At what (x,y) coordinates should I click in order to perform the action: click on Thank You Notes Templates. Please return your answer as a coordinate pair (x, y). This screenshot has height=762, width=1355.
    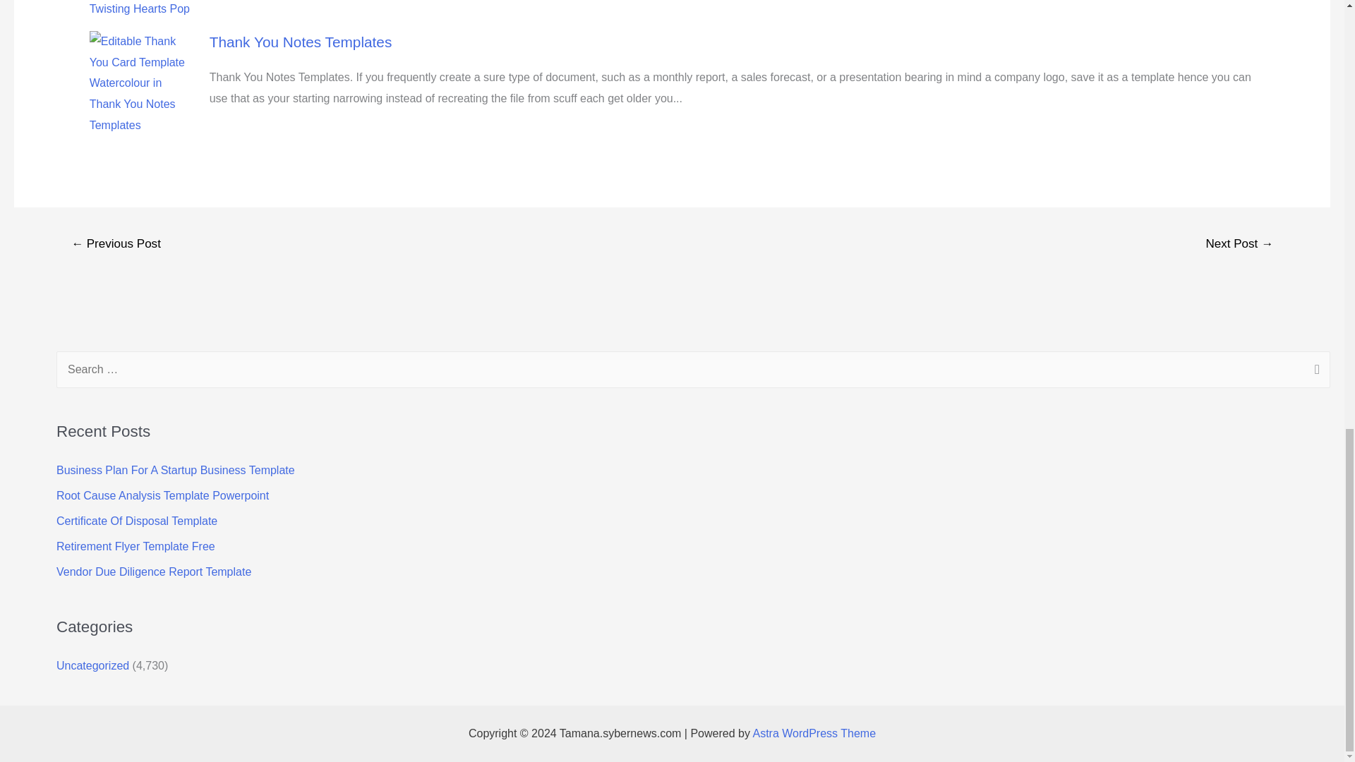
    Looking at the image, I should click on (301, 42).